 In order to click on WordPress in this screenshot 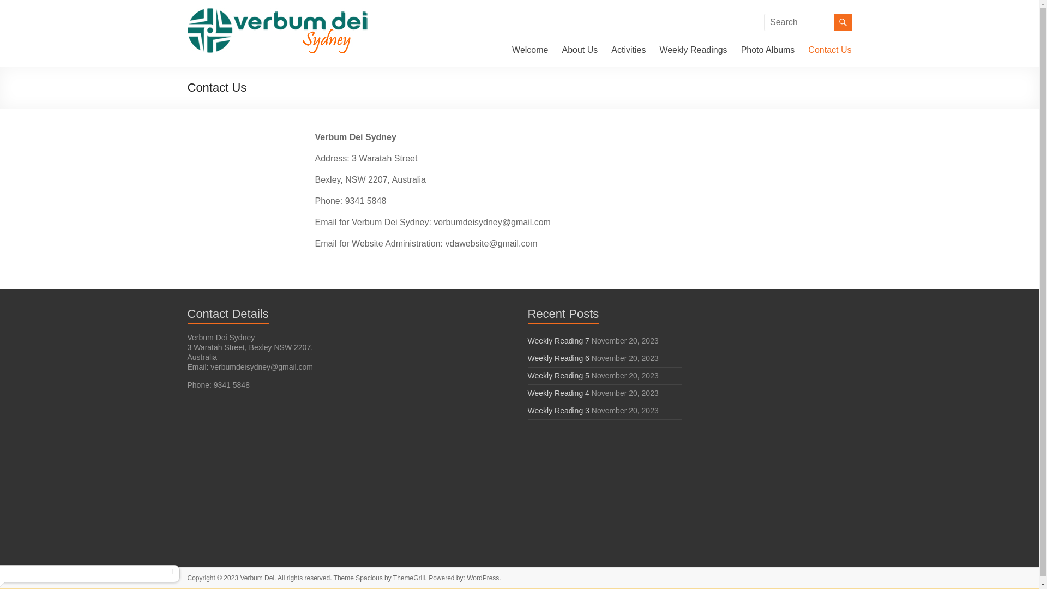, I will do `click(483, 578)`.